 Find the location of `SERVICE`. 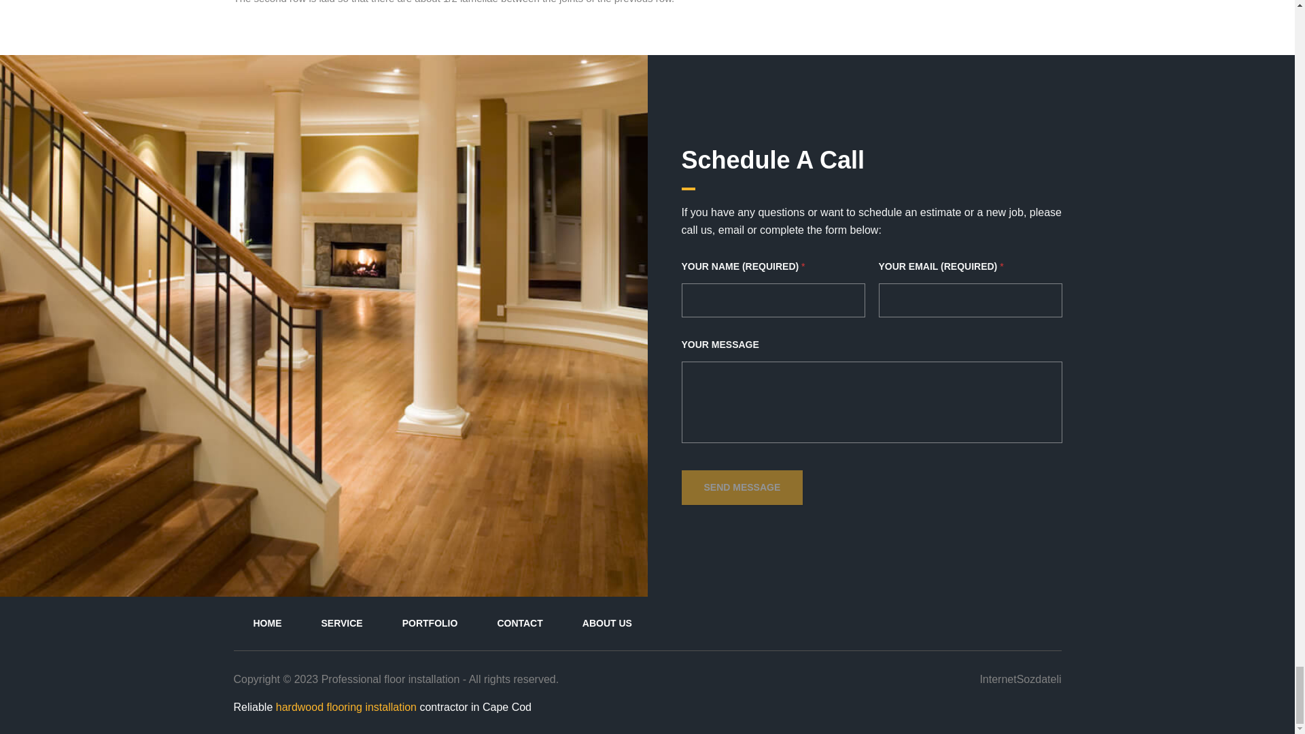

SERVICE is located at coordinates (341, 623).